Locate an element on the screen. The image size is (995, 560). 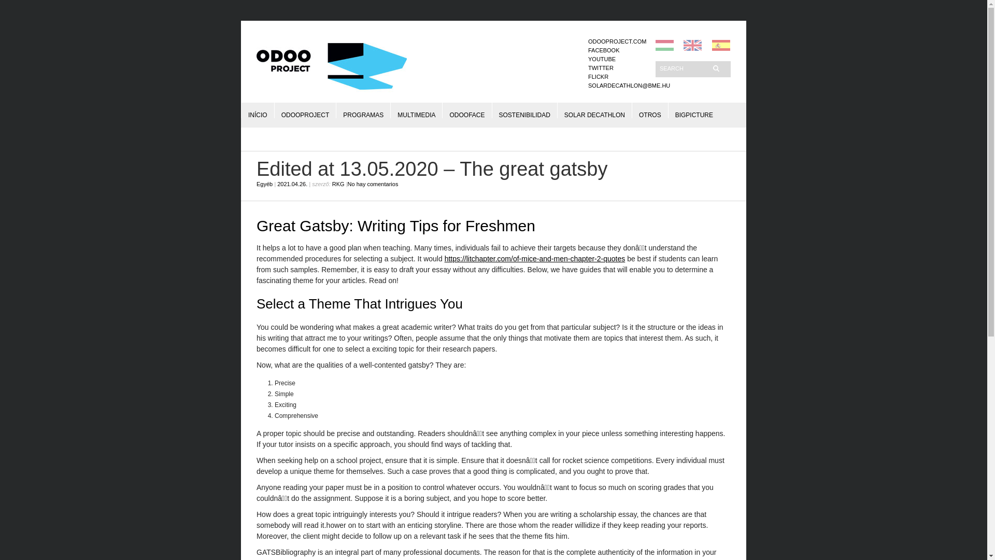
Posts by RKG is located at coordinates (338, 184).